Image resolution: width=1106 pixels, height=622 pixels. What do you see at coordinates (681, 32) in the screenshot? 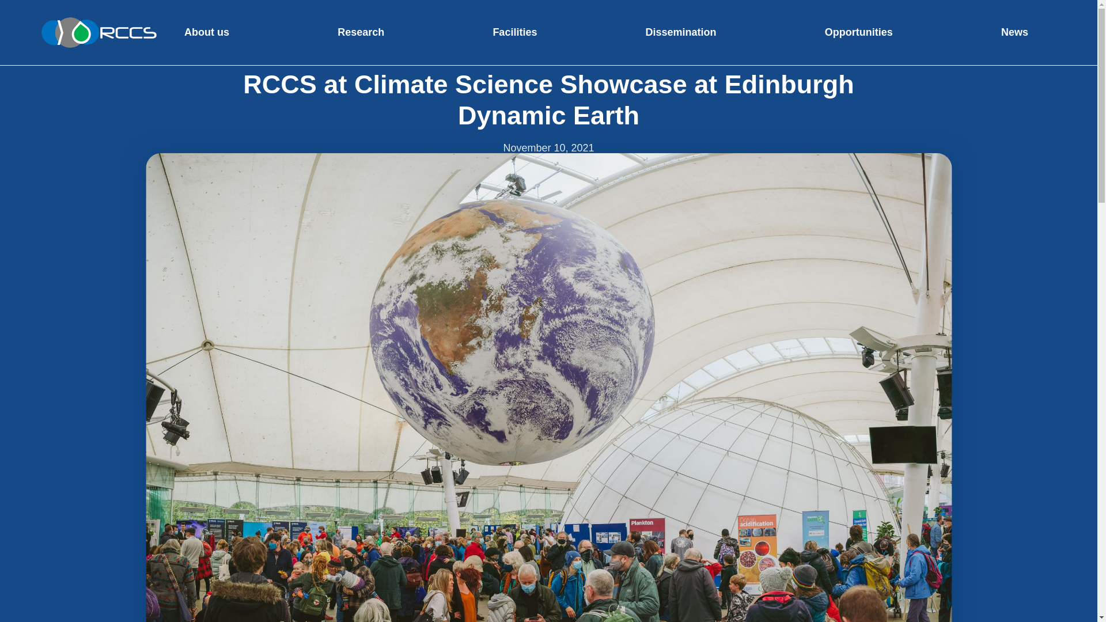
I see `Dissemination` at bounding box center [681, 32].